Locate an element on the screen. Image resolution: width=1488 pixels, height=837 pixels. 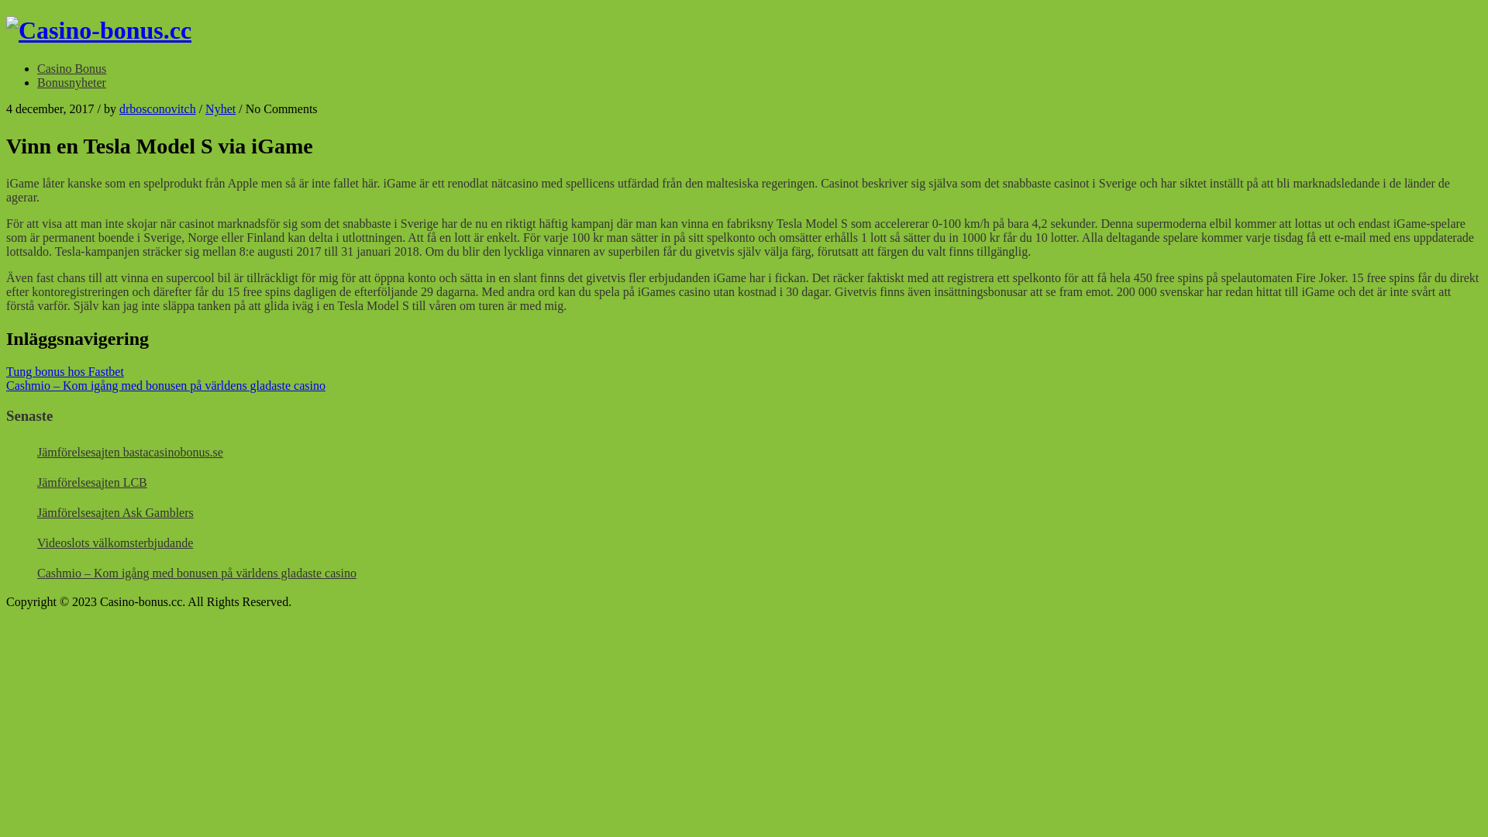
Bonusnyheter is located at coordinates (71, 82).